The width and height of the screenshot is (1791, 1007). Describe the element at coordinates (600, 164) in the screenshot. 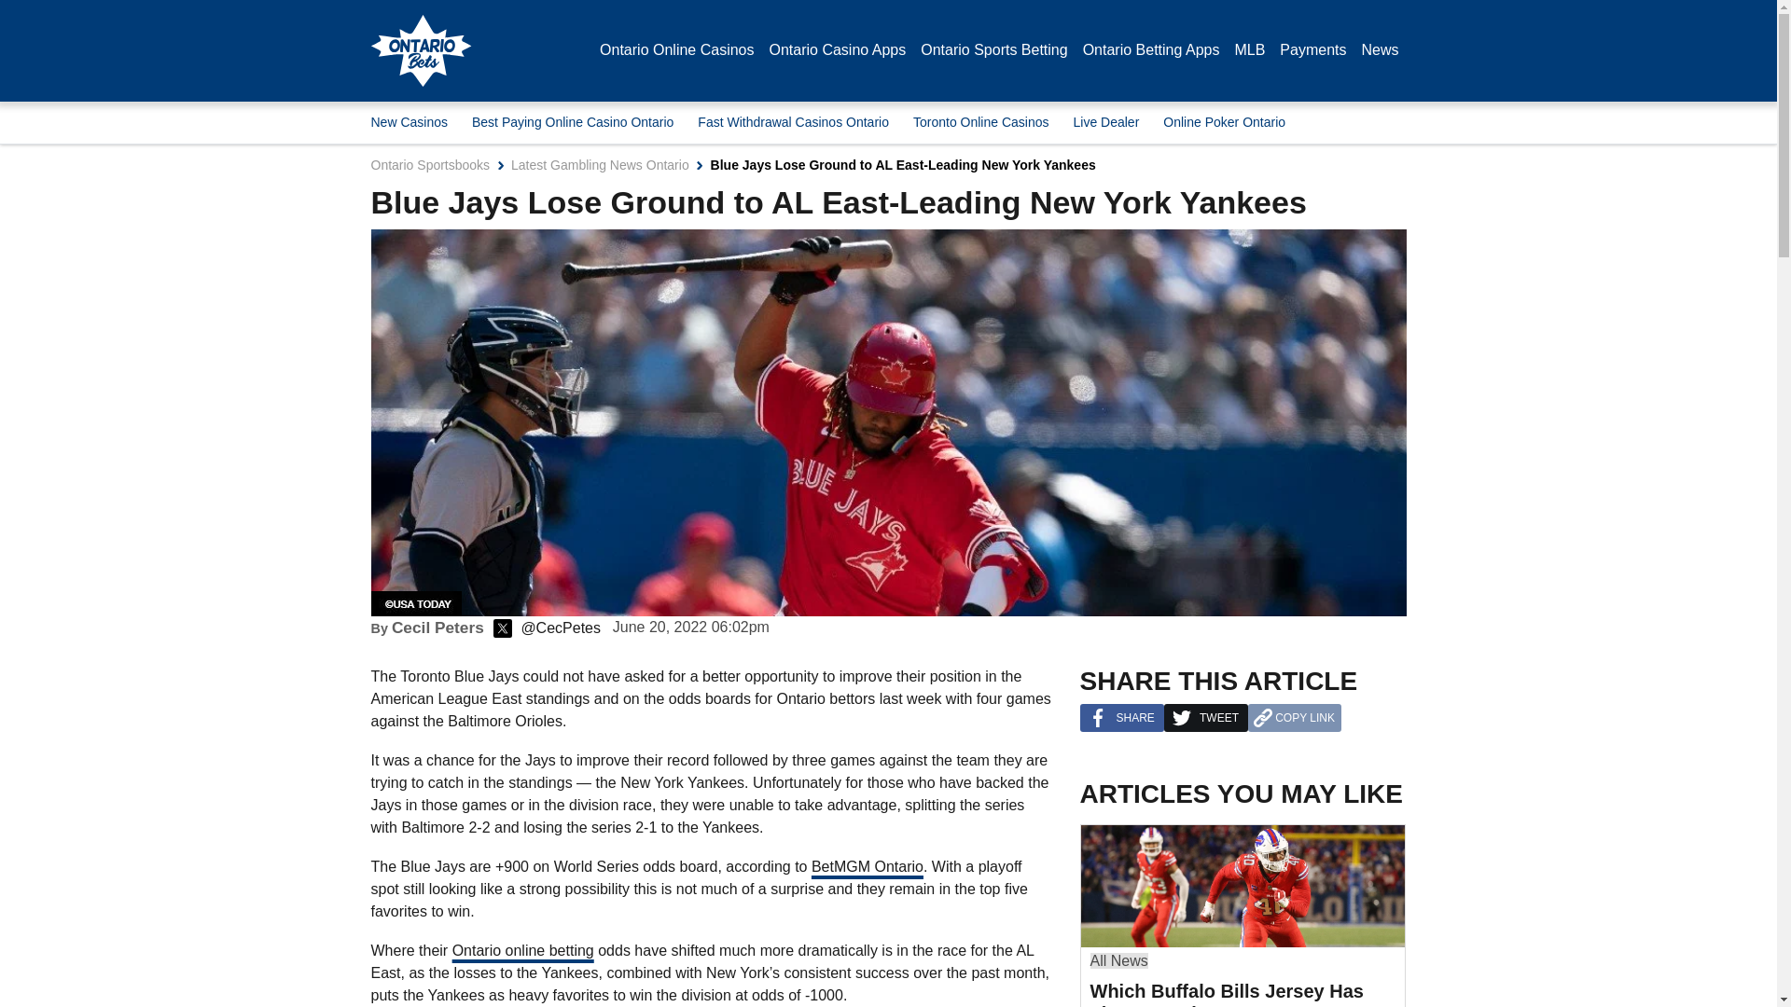

I see `Latest Gambling News Ontario` at that location.